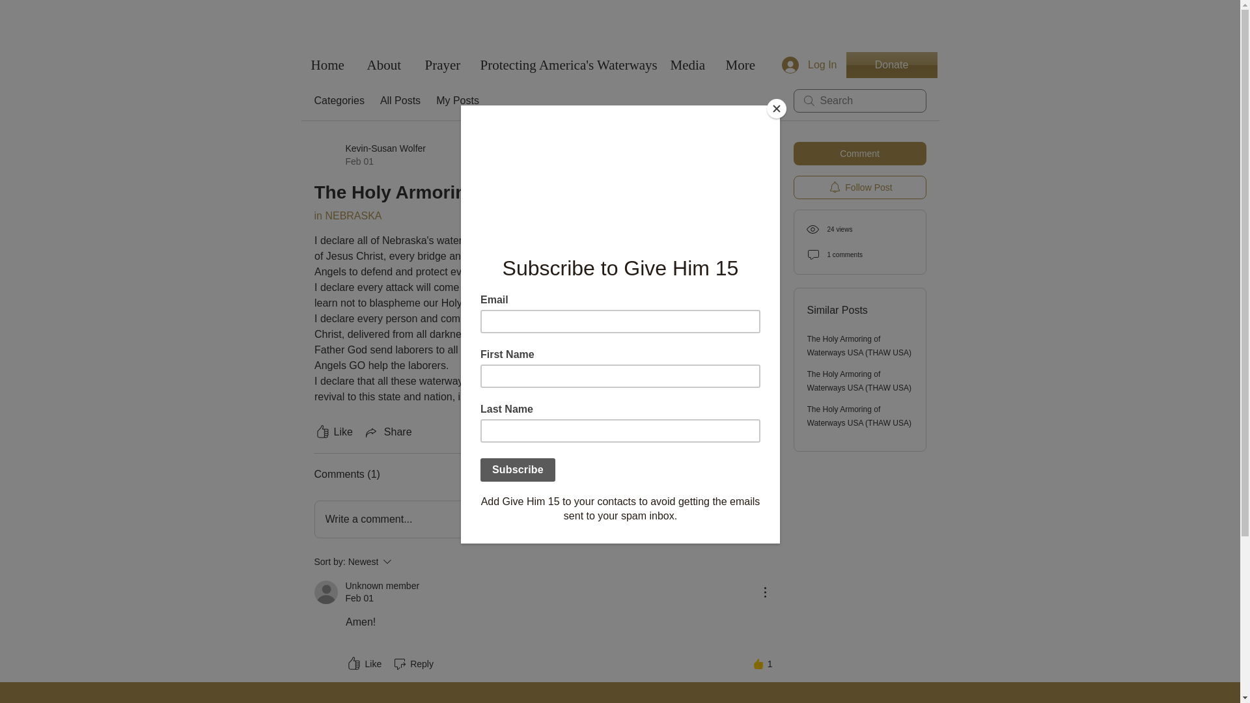  I want to click on Categories, so click(333, 432).